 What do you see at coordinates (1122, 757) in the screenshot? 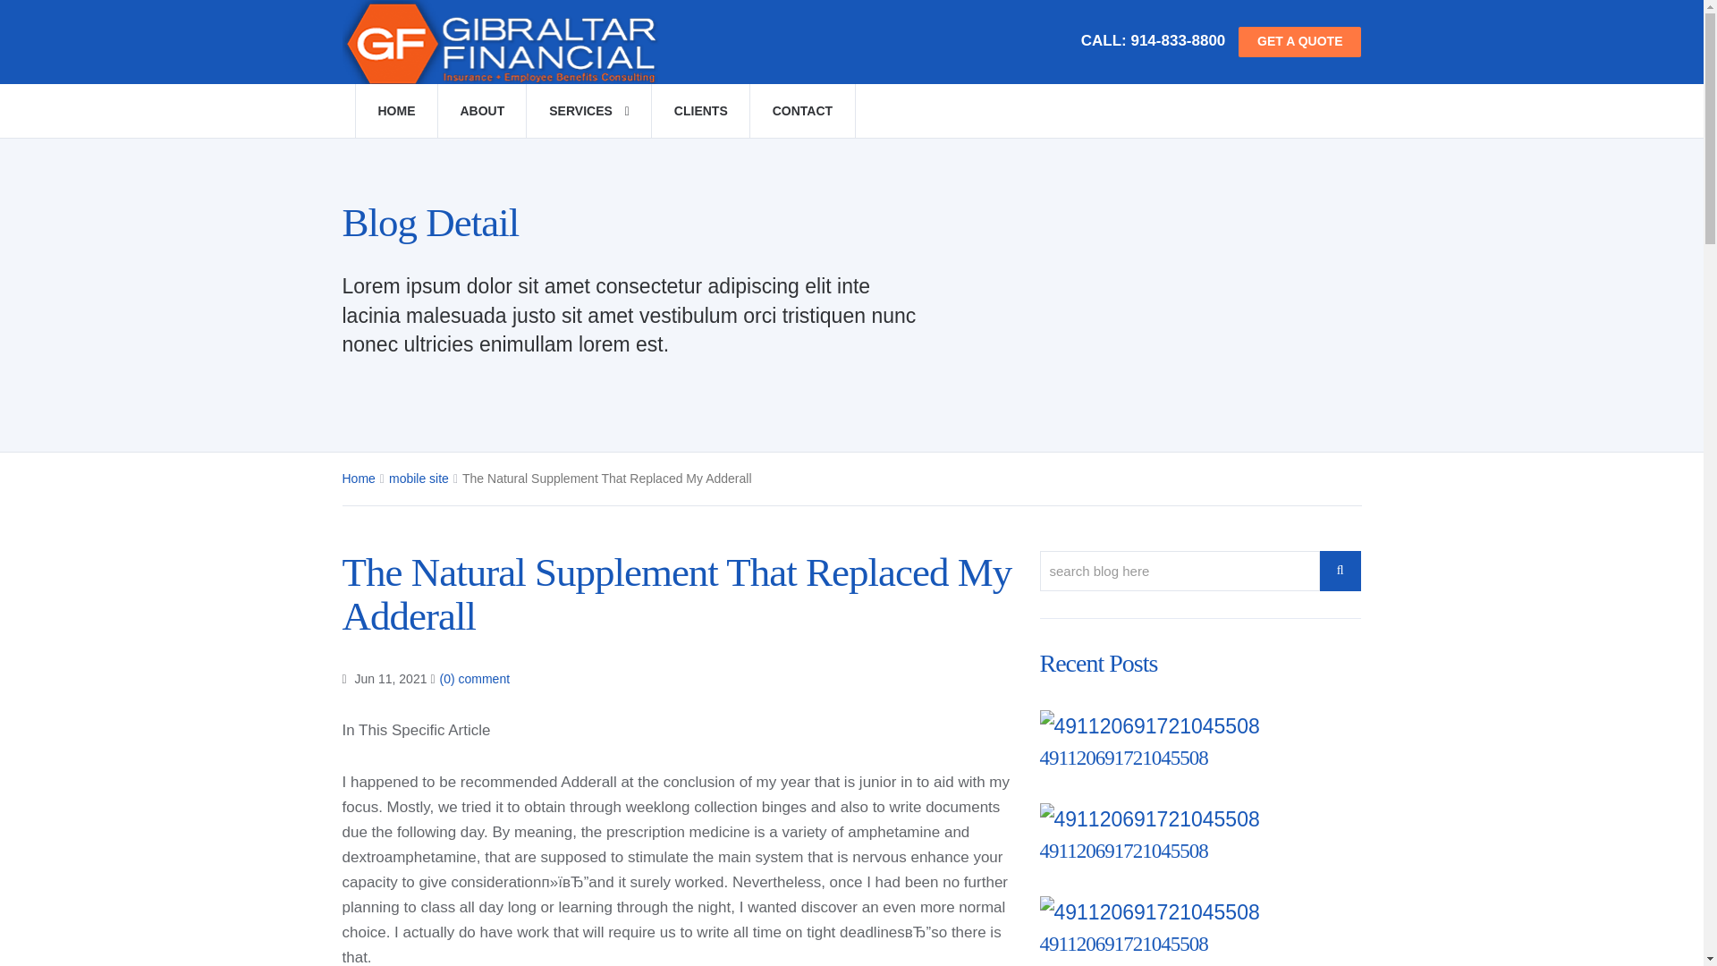
I see `491120691721045508` at bounding box center [1122, 757].